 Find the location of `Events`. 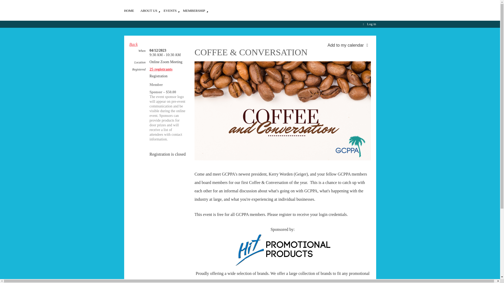

Events is located at coordinates (173, 8).